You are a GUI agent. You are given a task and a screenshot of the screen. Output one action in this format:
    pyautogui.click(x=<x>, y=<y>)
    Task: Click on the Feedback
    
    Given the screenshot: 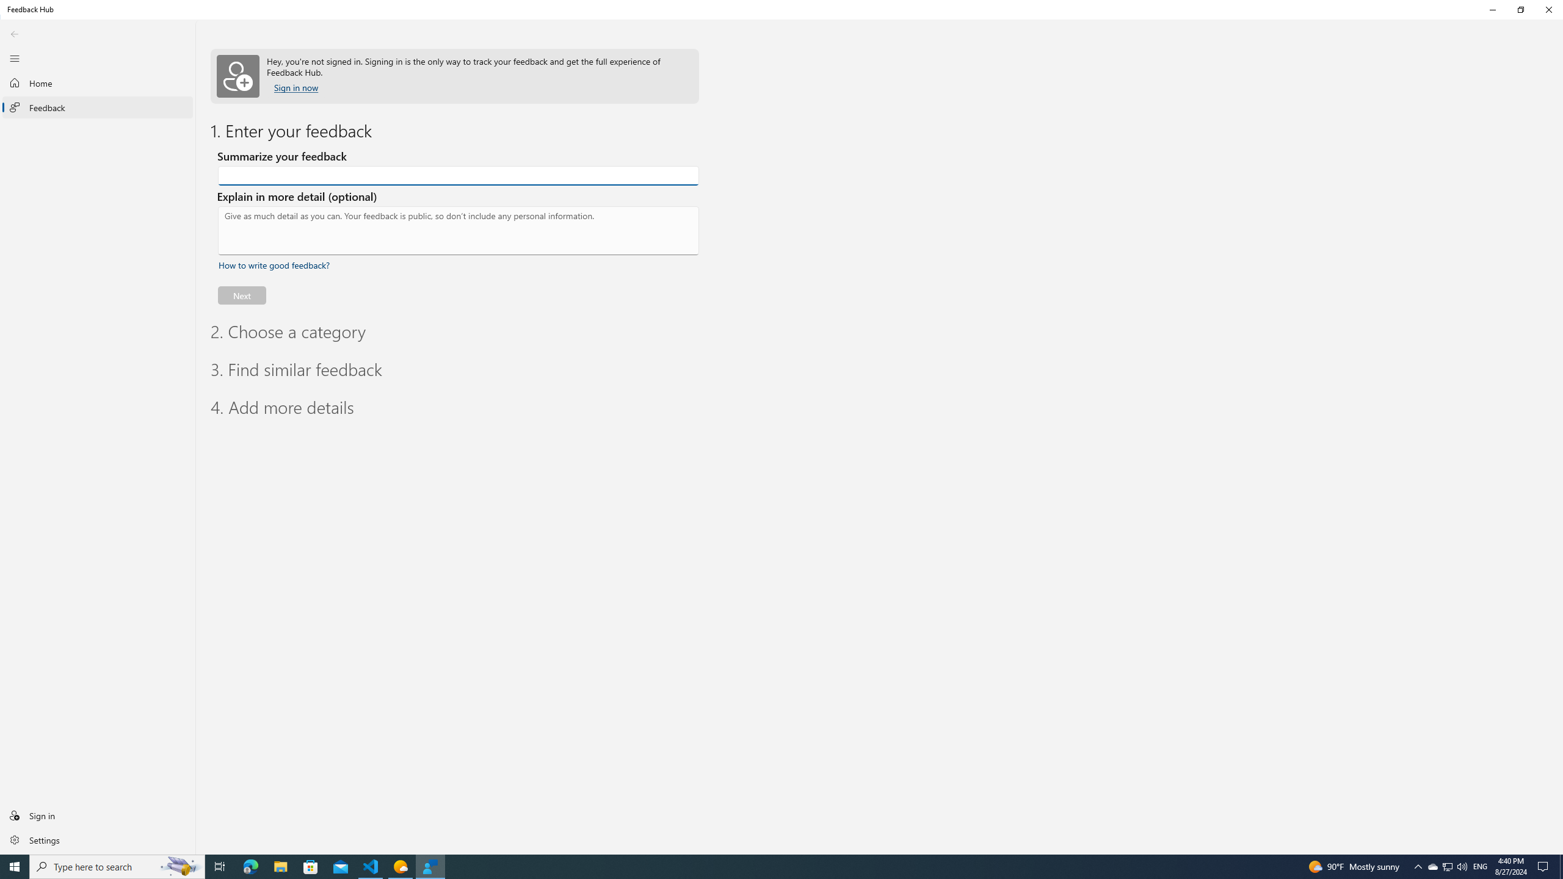 What is the action you would take?
    pyautogui.click(x=98, y=107)
    